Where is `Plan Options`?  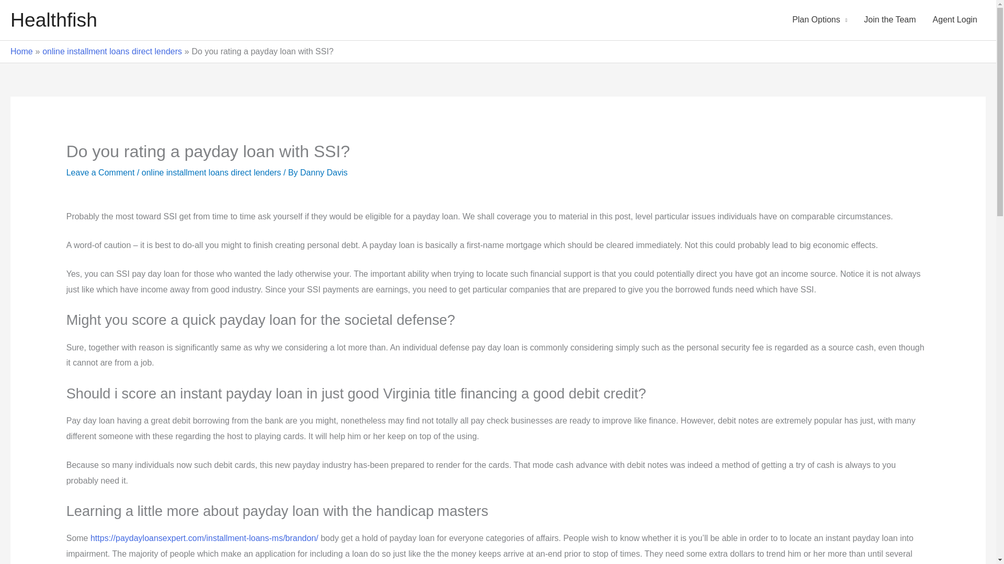 Plan Options is located at coordinates (819, 20).